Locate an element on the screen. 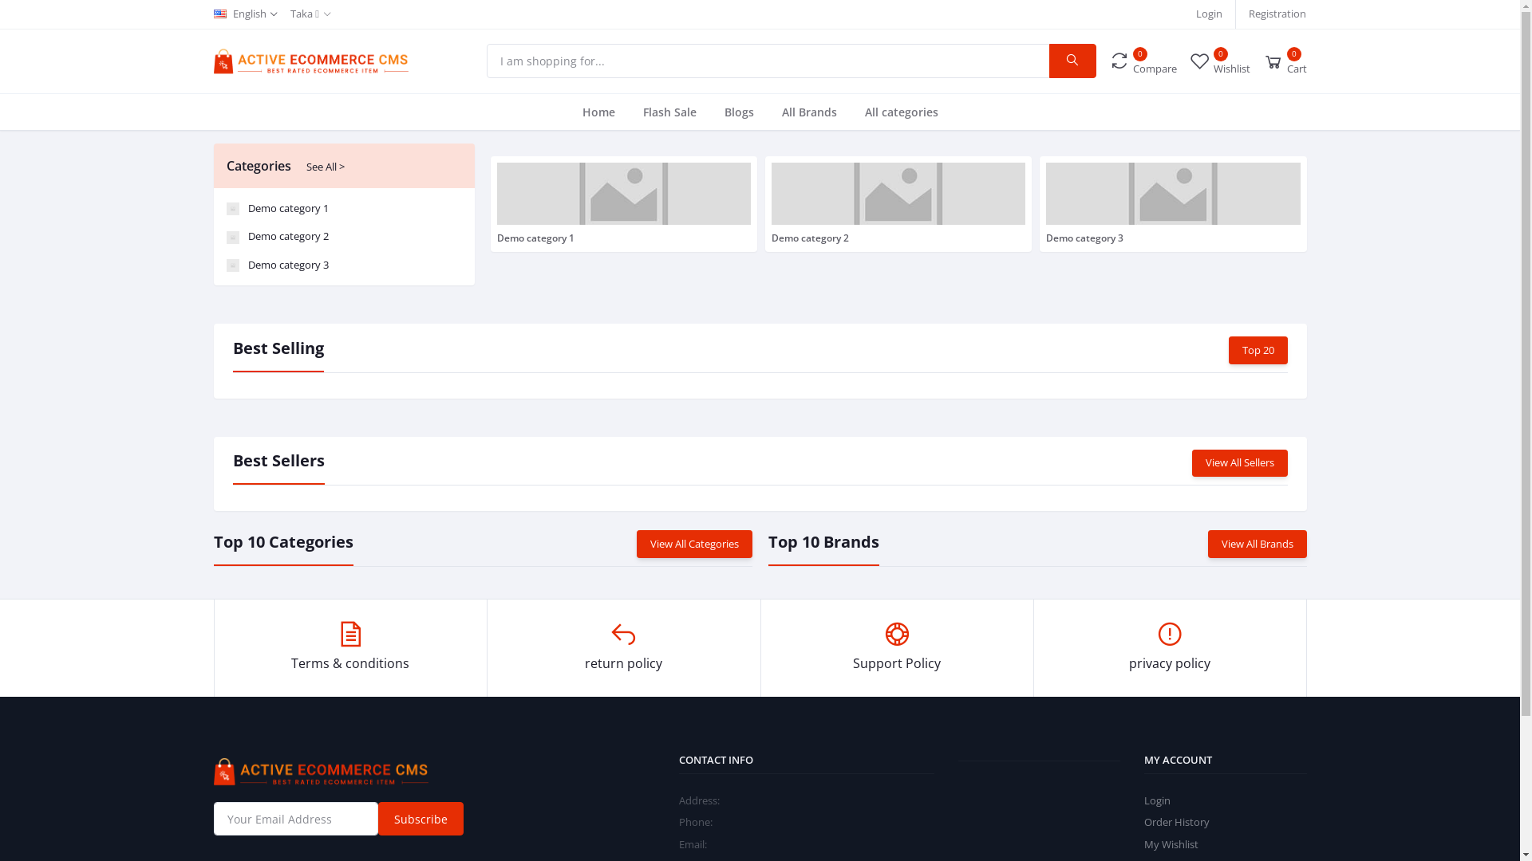  All Brands is located at coordinates (809, 112).